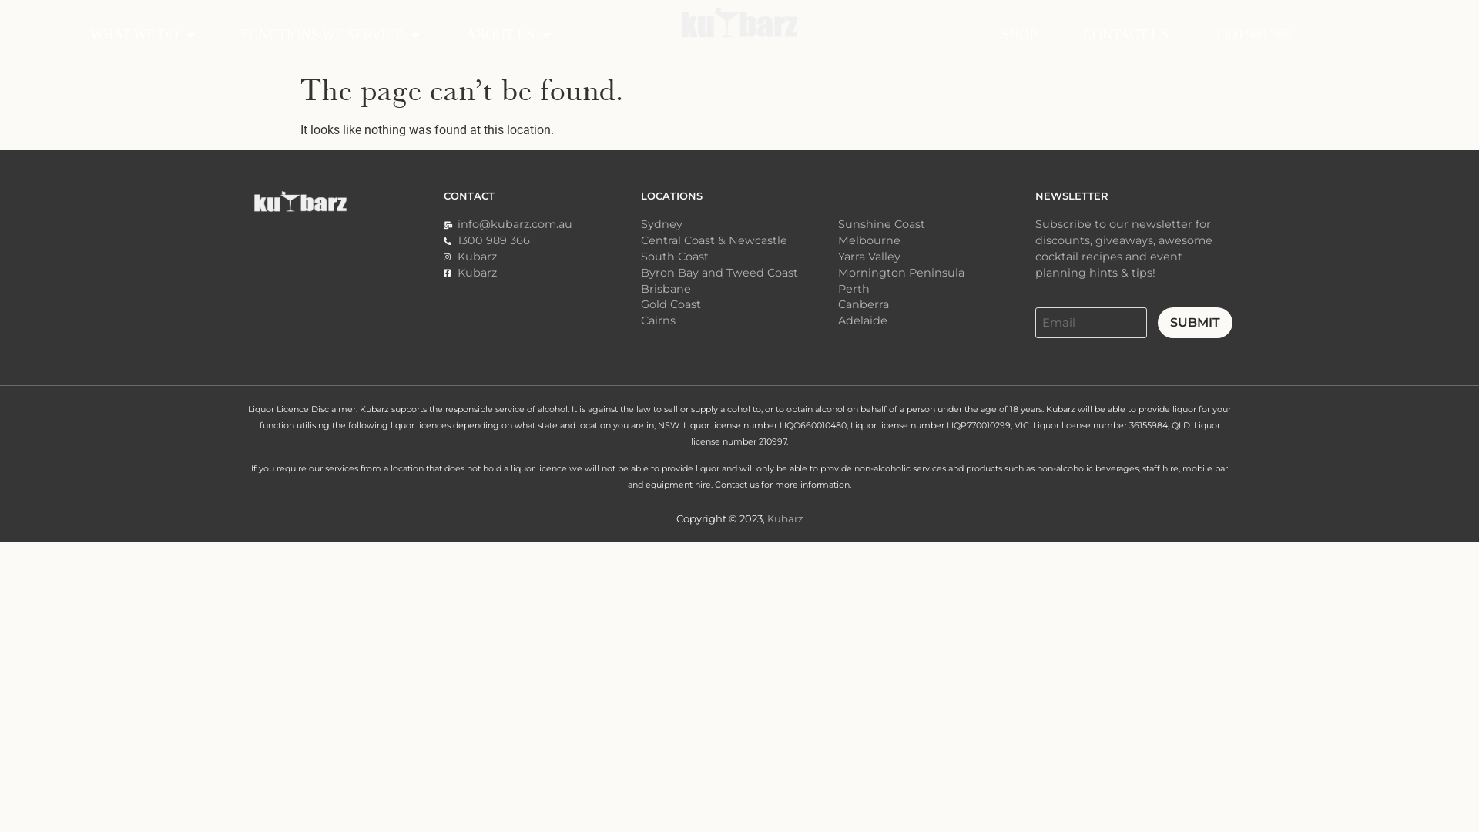  What do you see at coordinates (937, 240) in the screenshot?
I see `Melbourne` at bounding box center [937, 240].